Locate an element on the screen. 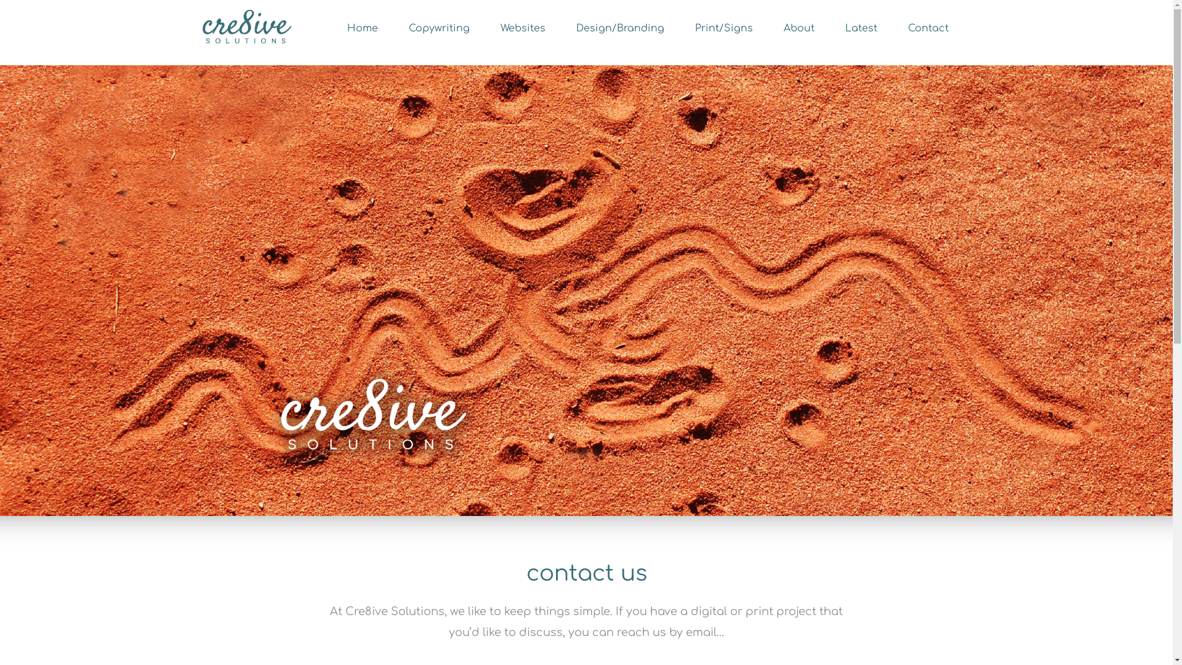 The width and height of the screenshot is (1182, 665). Copywriting is located at coordinates (440, 28).